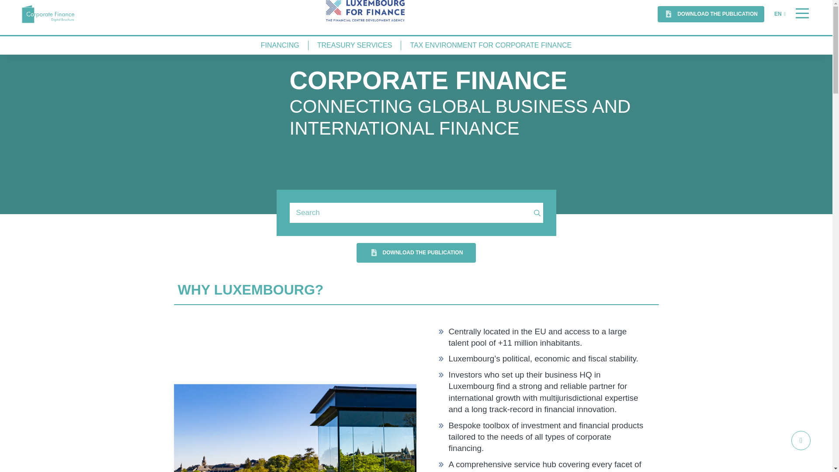  I want to click on TAX ENVIRONMENT FOR CORPORATE FINANCE, so click(490, 45).